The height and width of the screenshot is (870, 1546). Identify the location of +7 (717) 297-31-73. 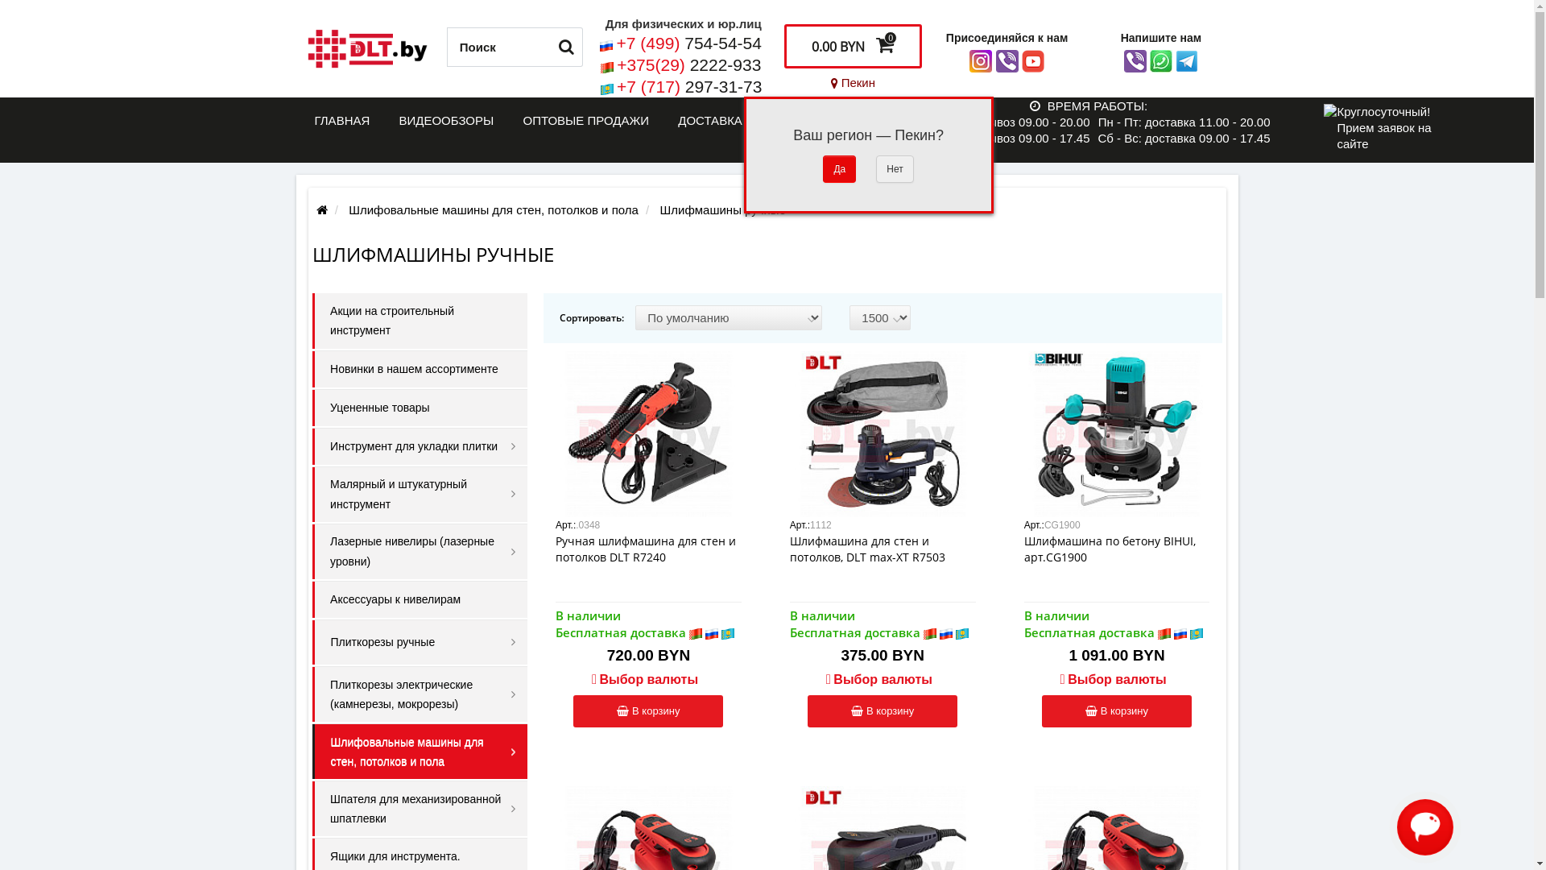
(689, 87).